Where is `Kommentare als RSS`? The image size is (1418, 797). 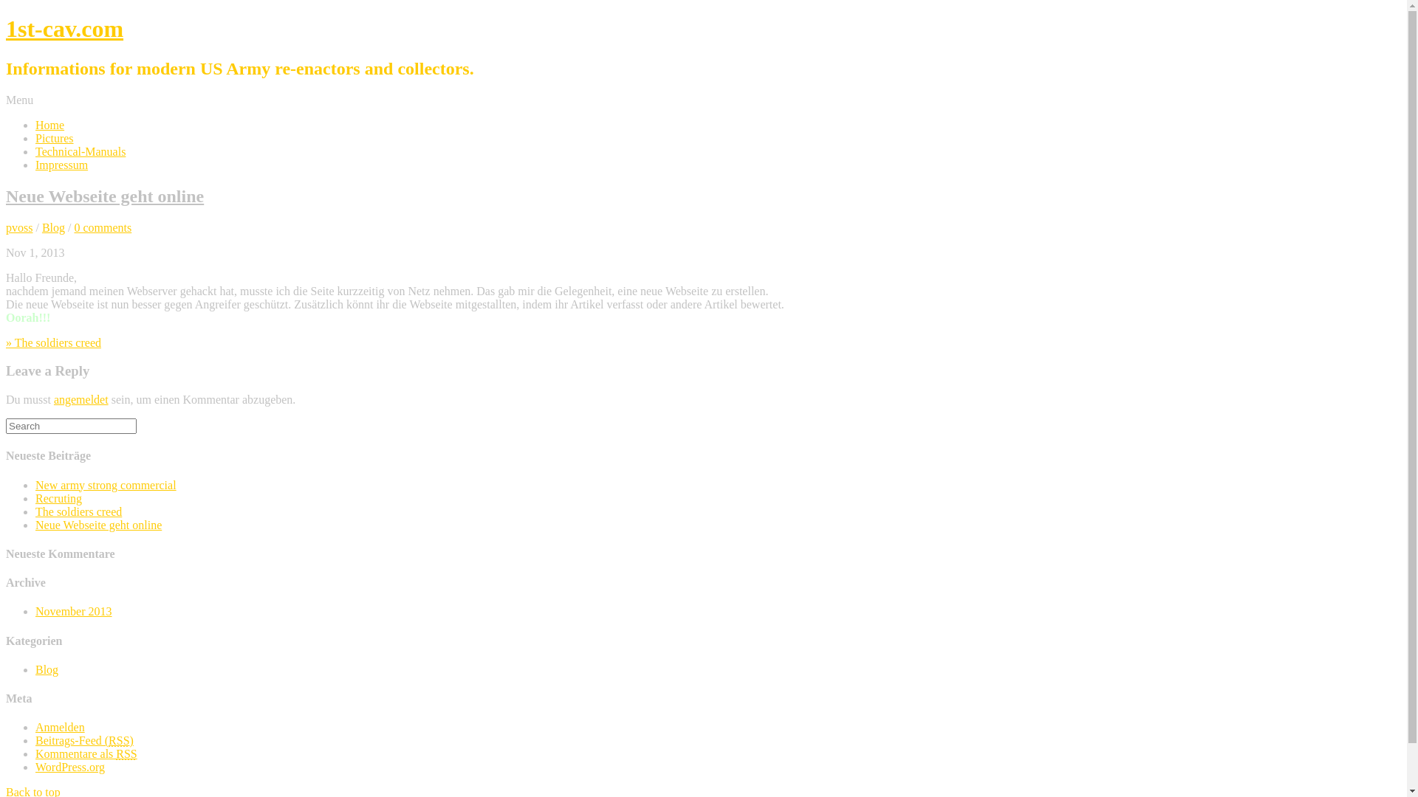
Kommentare als RSS is located at coordinates (86, 754).